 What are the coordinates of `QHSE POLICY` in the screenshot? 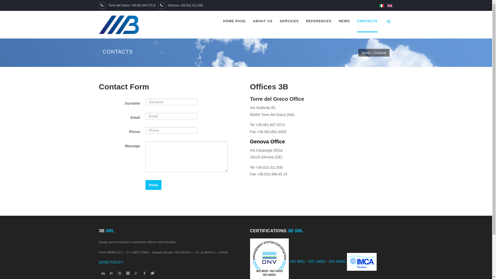 It's located at (111, 262).